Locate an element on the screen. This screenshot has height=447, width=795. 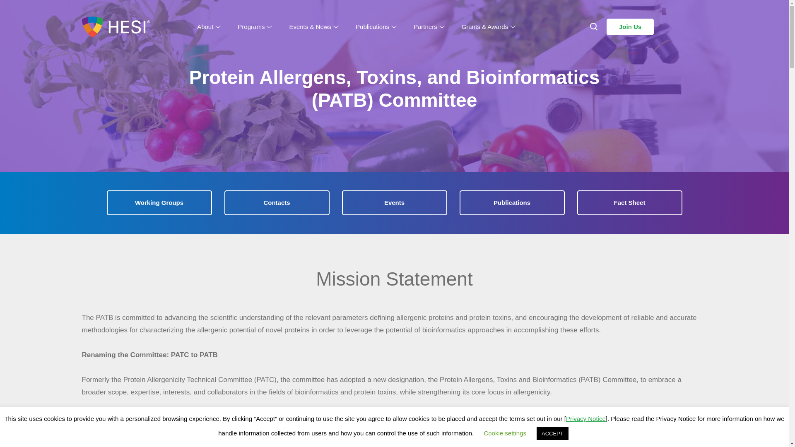
Current Partners is located at coordinates (442, 40).